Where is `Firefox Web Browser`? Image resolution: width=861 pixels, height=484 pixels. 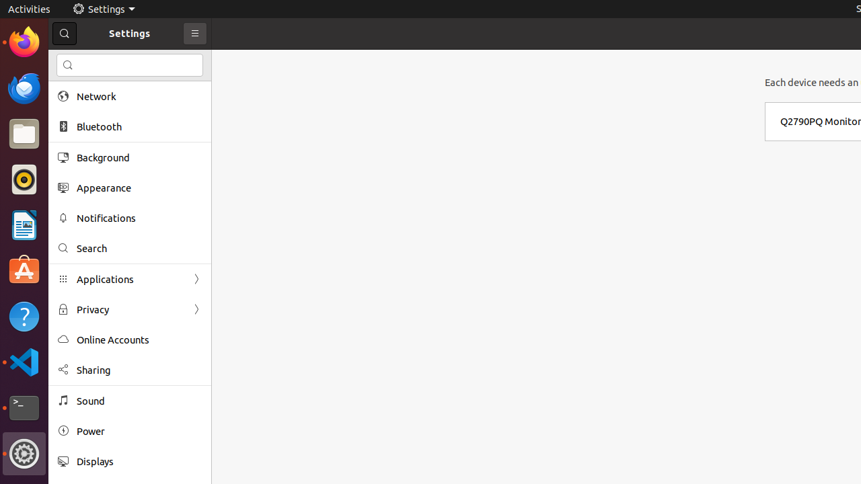
Firefox Web Browser is located at coordinates (24, 42).